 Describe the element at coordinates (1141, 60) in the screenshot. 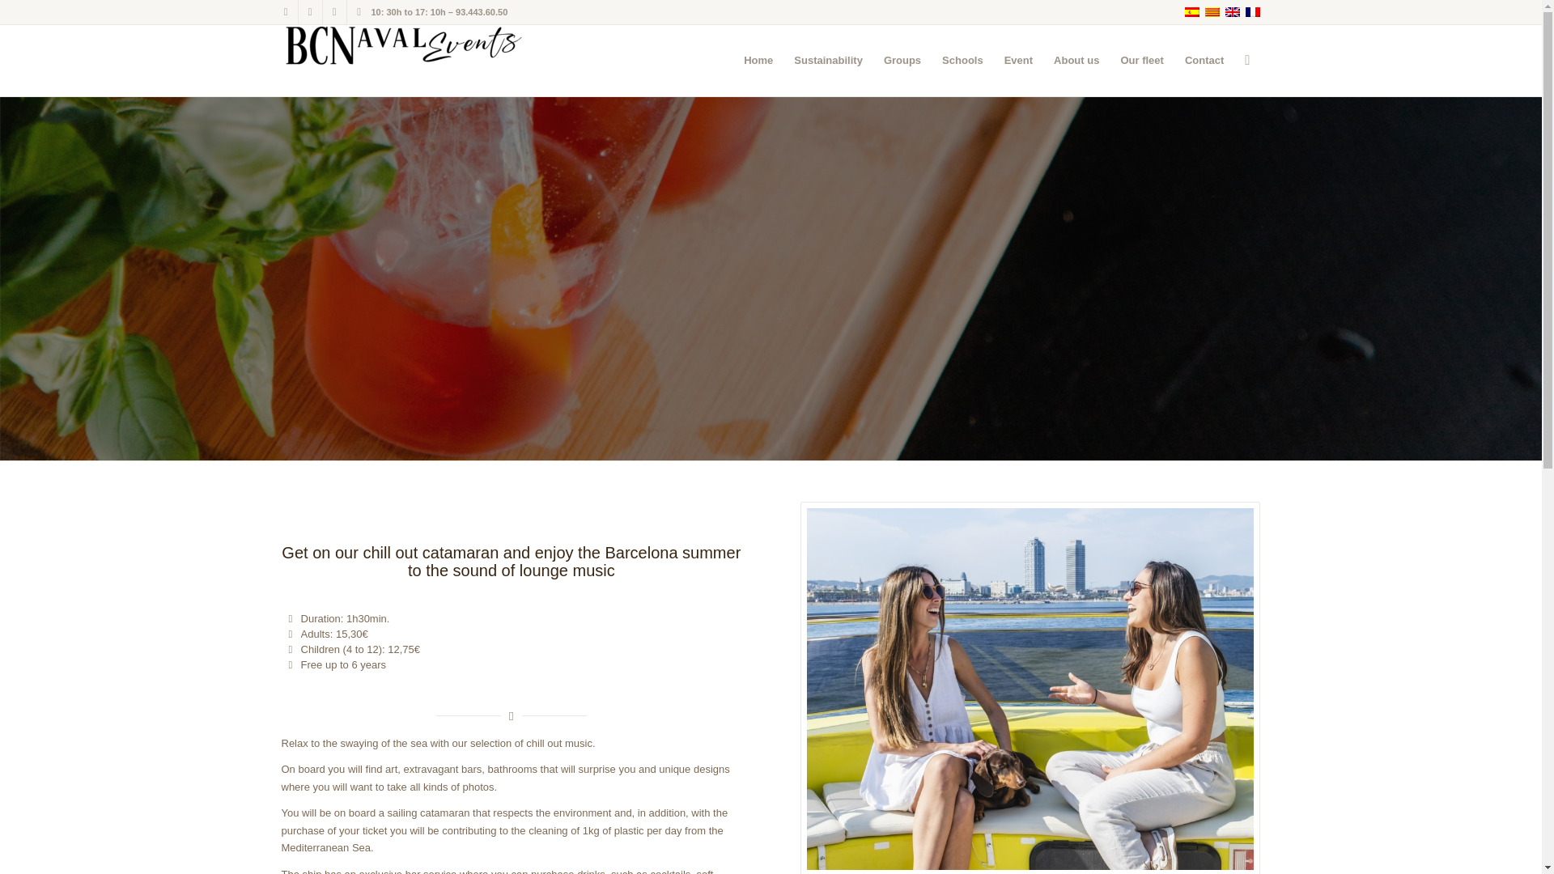

I see `Our fleet` at that location.